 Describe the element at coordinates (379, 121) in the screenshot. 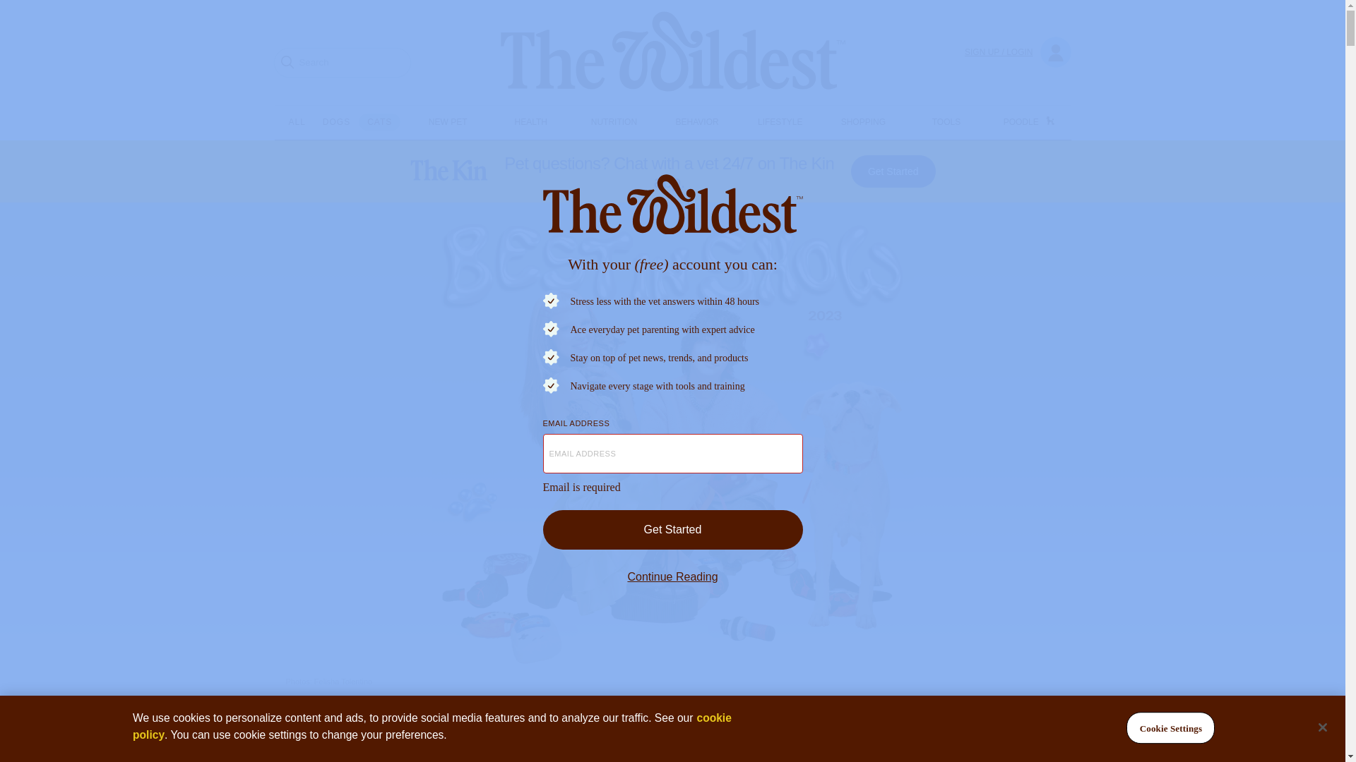

I see `CATS` at that location.